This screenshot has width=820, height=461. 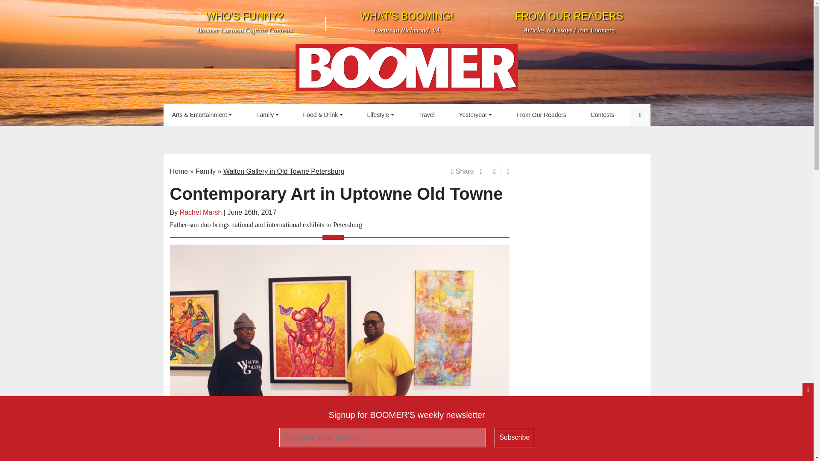 What do you see at coordinates (407, 22) in the screenshot?
I see `Lifestyle` at bounding box center [407, 22].